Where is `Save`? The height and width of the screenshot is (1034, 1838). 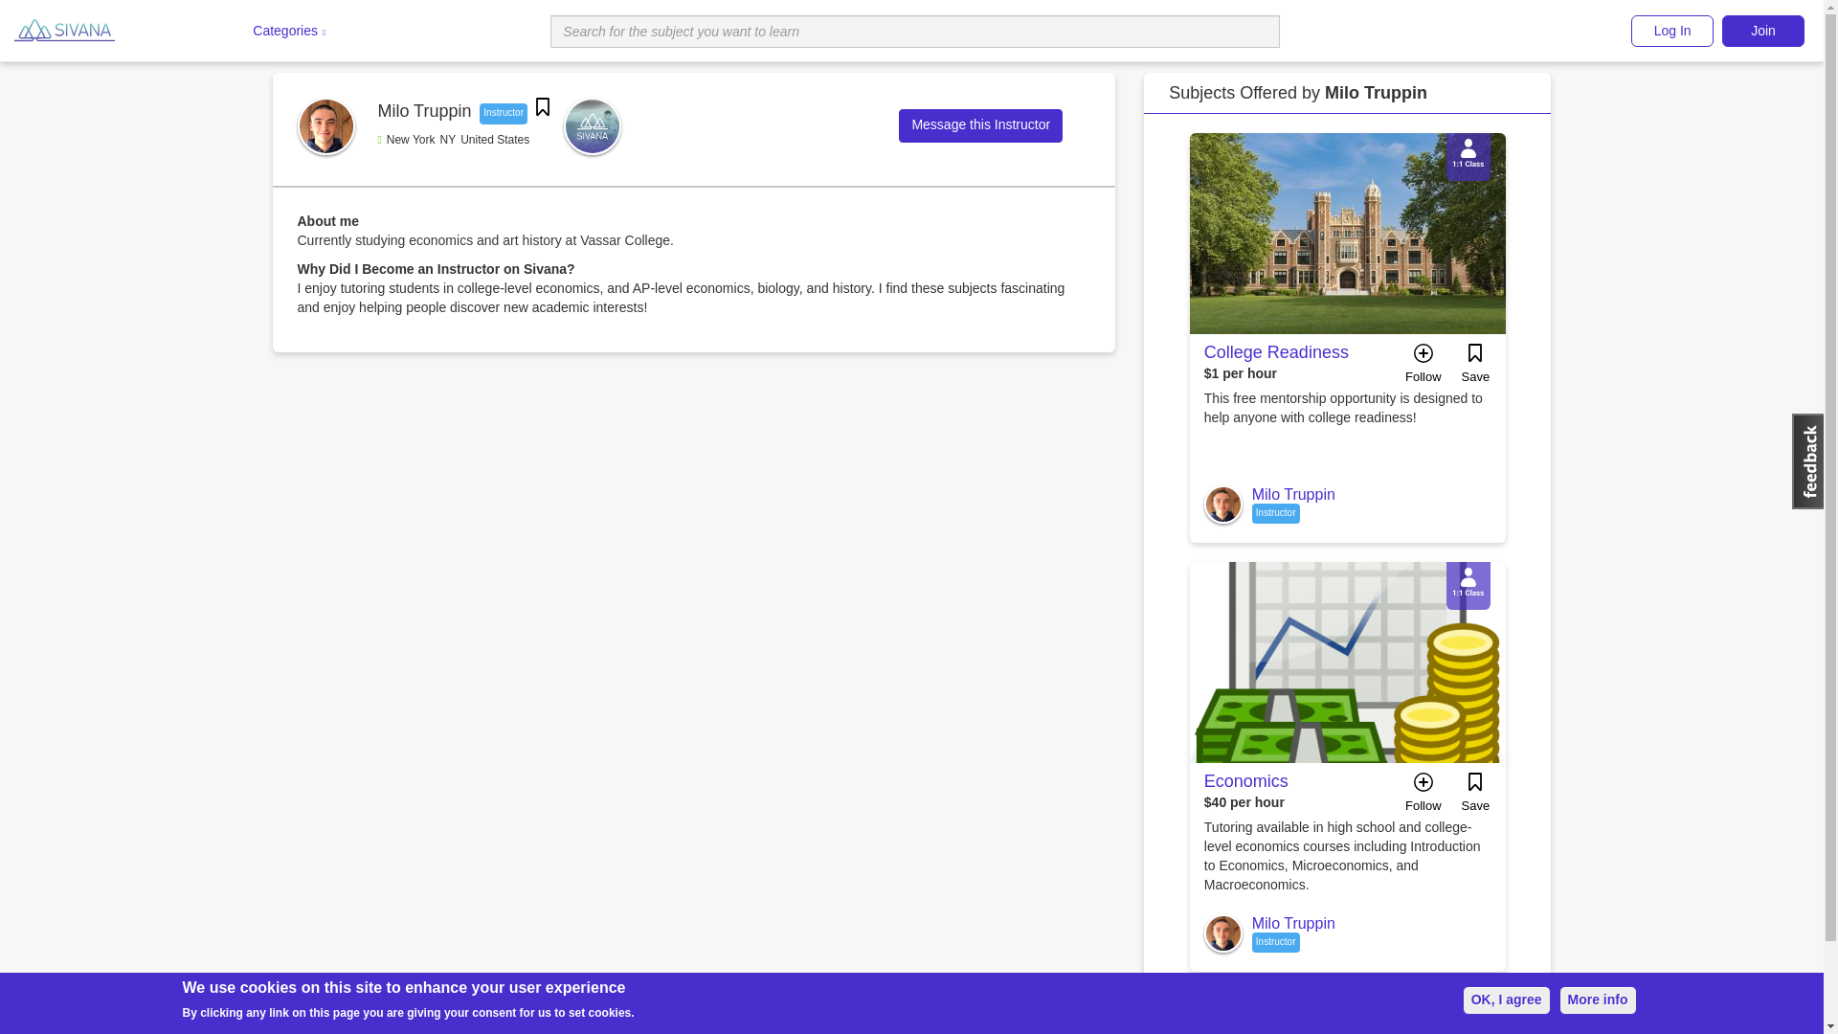 Save is located at coordinates (1474, 798).